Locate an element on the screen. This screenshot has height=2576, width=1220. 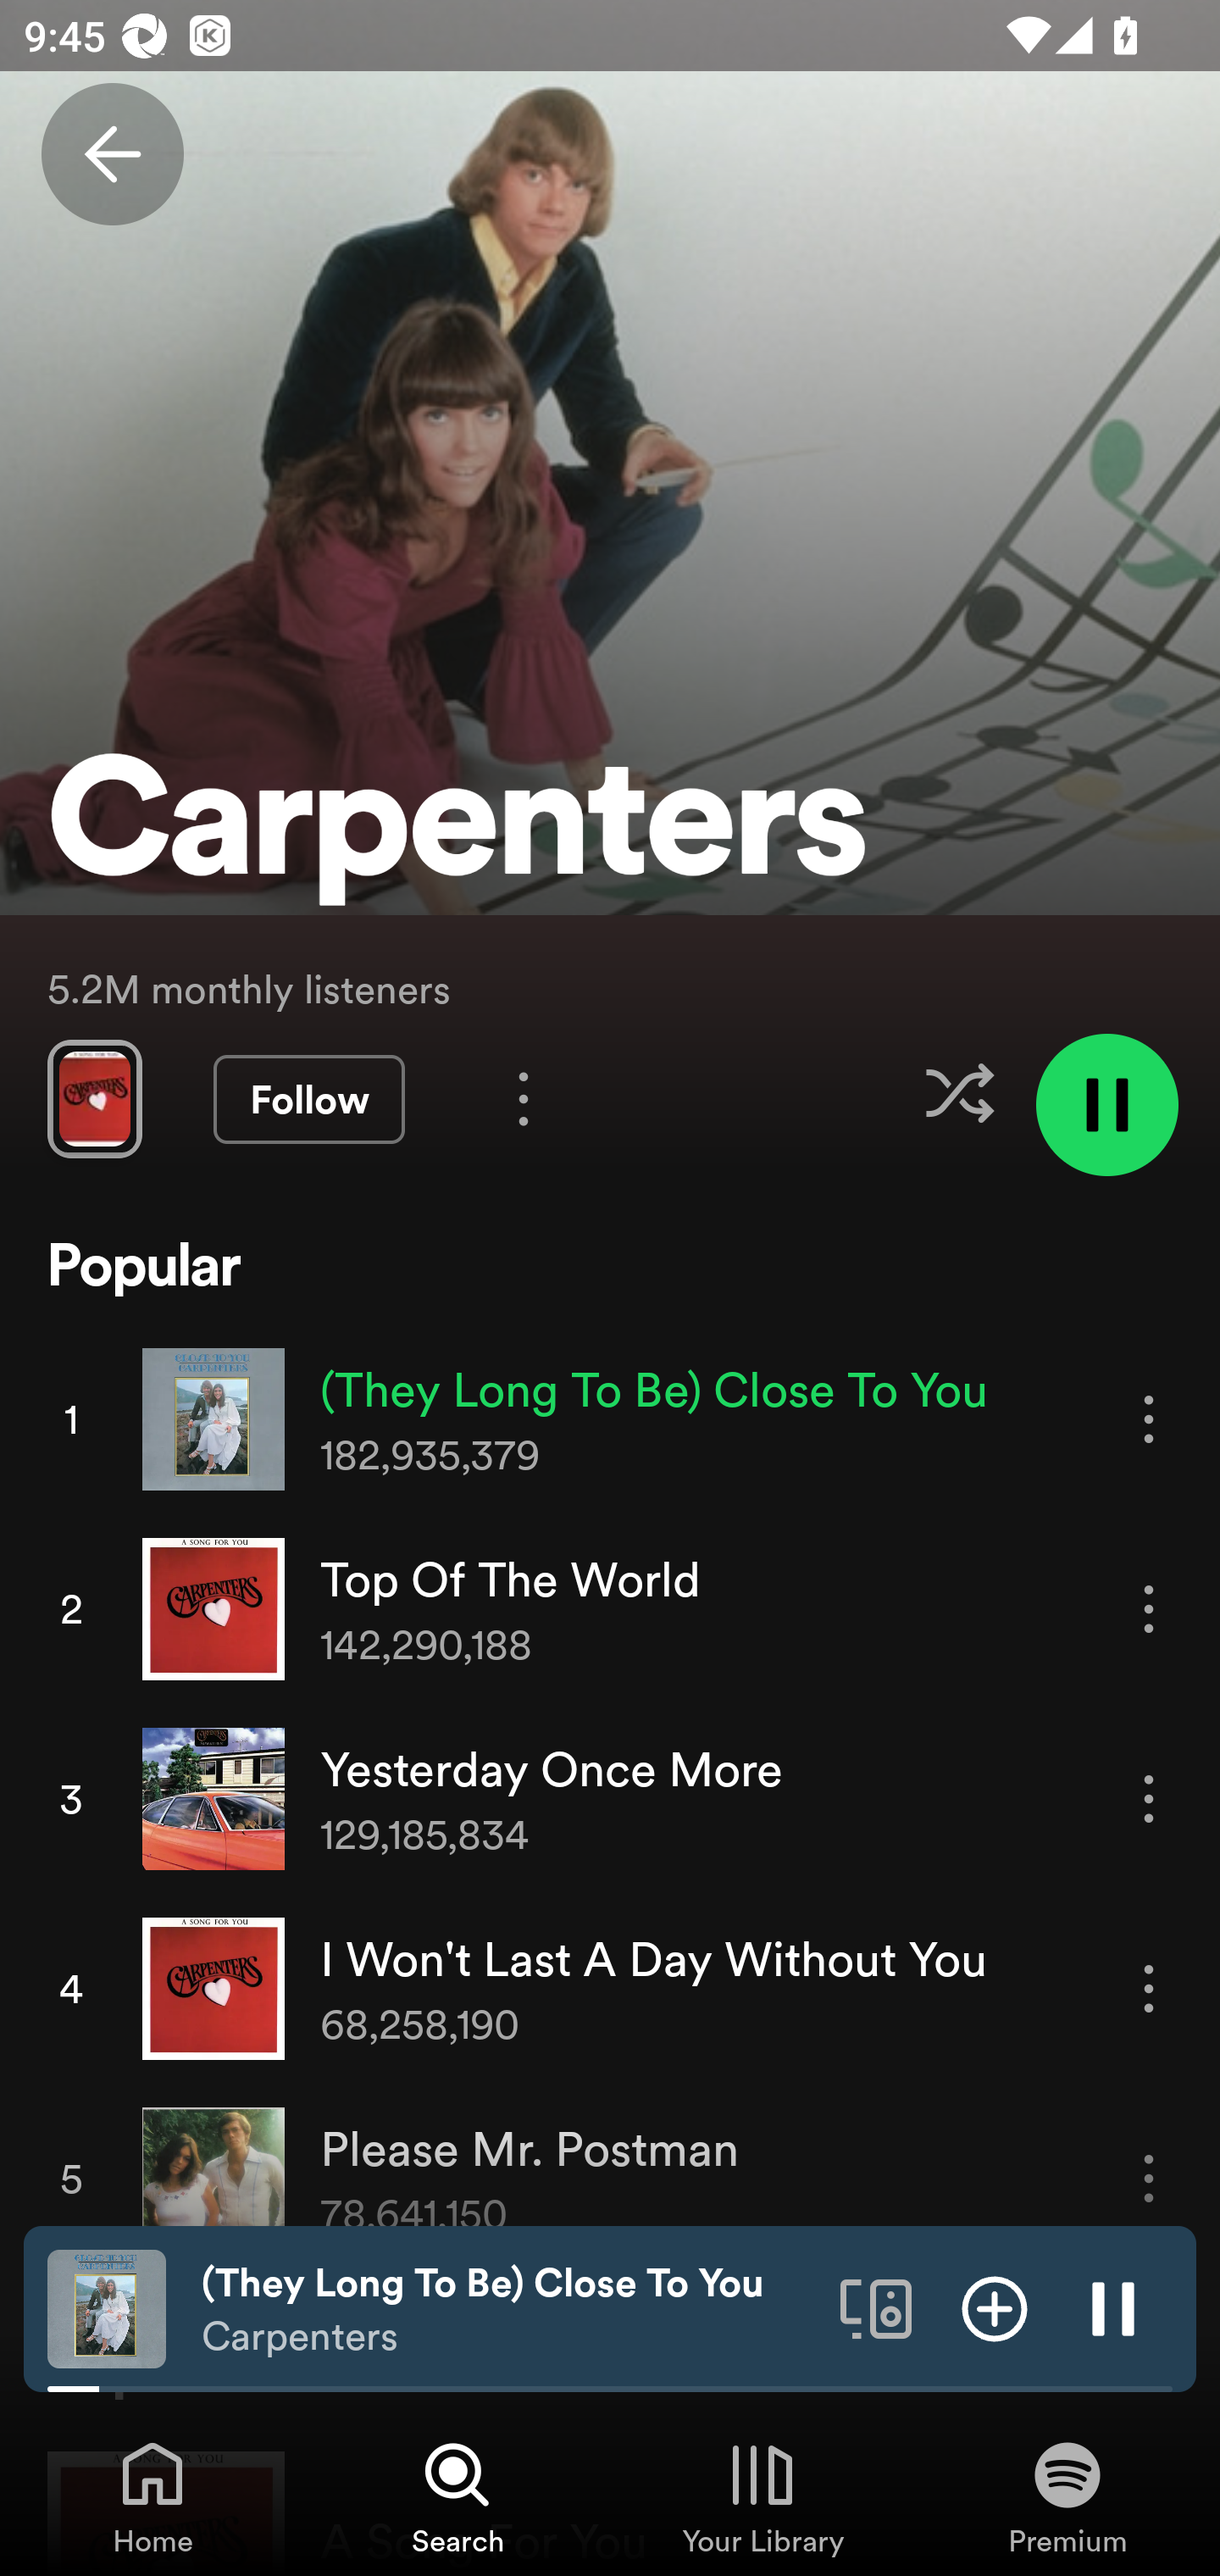
Premium, Tab 4 of 4 Premium Premium is located at coordinates (1067, 2496).